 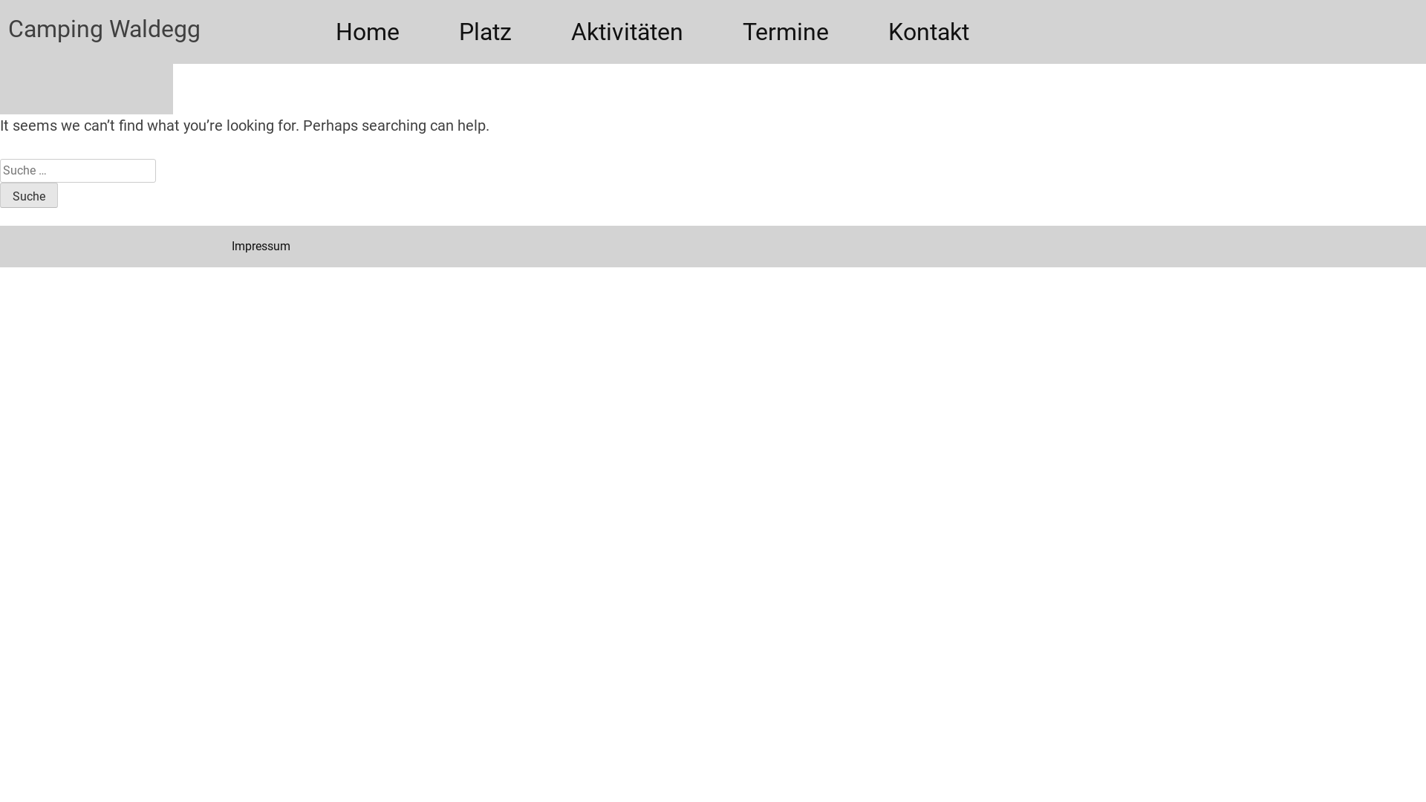 What do you see at coordinates (486, 32) in the screenshot?
I see `Platz` at bounding box center [486, 32].